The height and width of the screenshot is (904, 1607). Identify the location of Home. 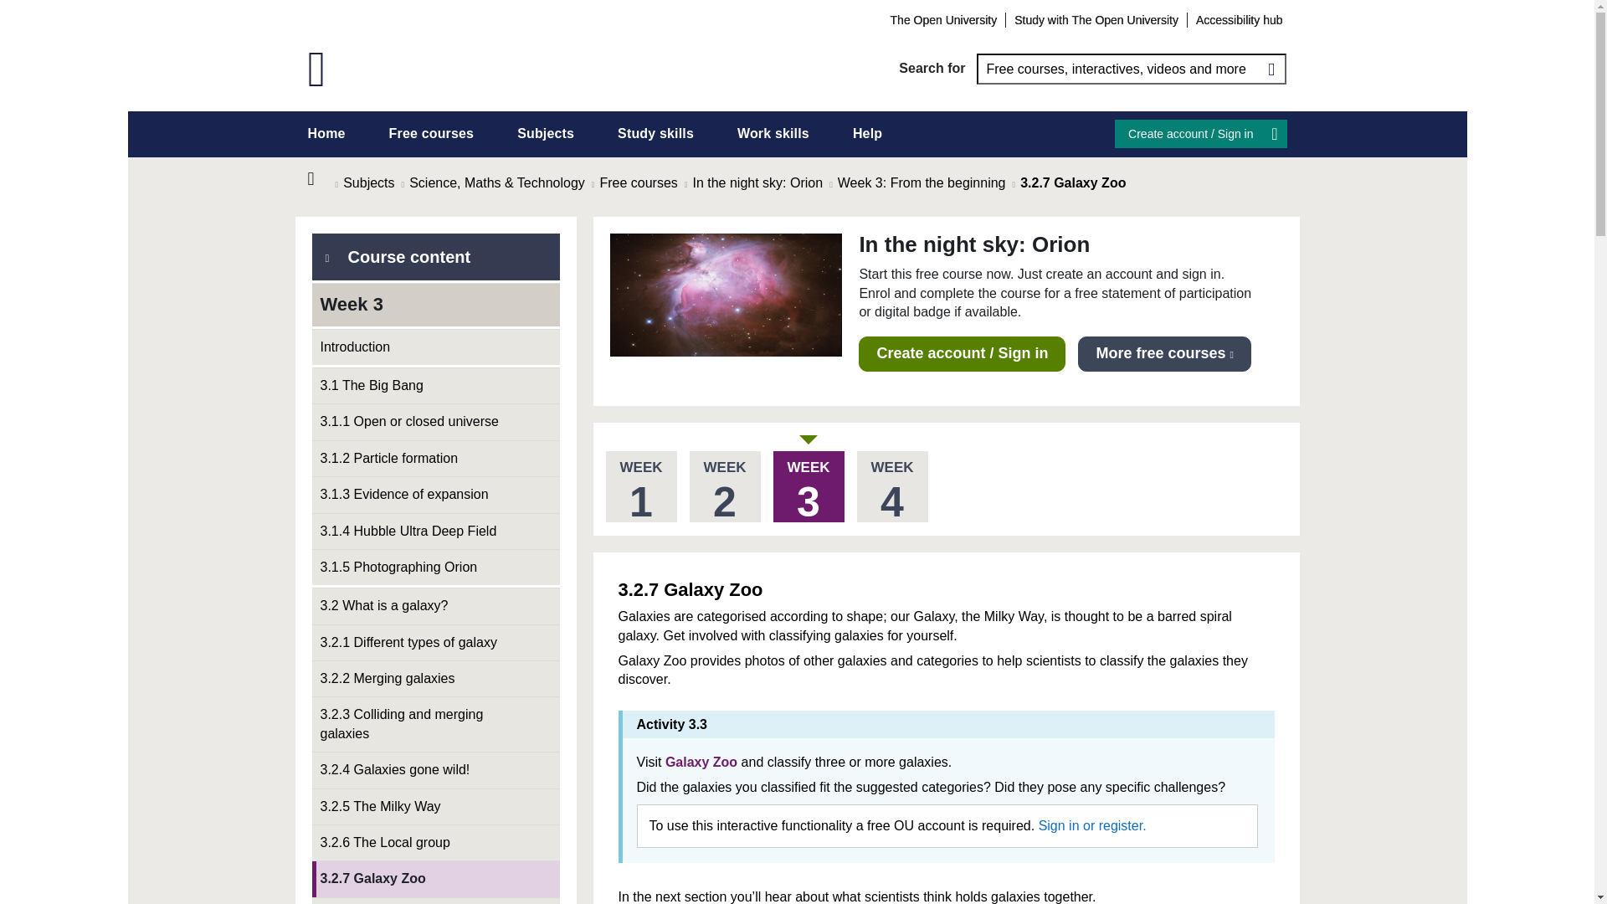
(321, 179).